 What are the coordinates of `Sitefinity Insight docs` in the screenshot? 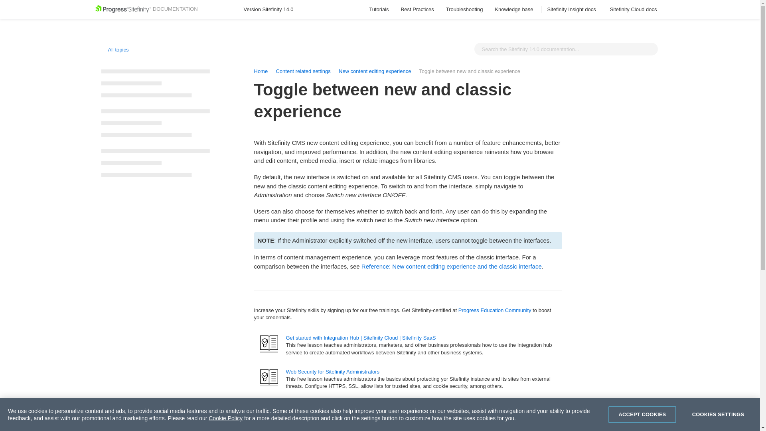 It's located at (573, 10).